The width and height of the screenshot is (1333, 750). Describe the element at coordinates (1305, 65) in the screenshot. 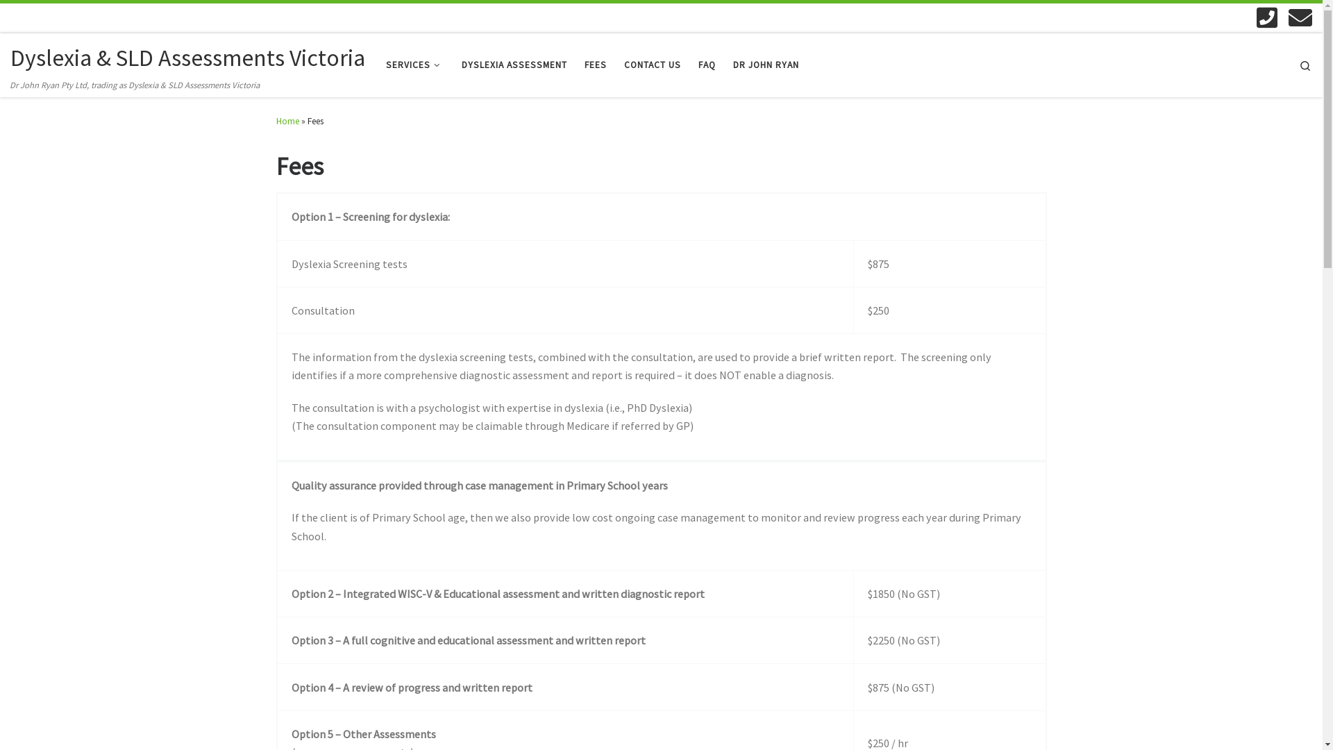

I see `Search` at that location.